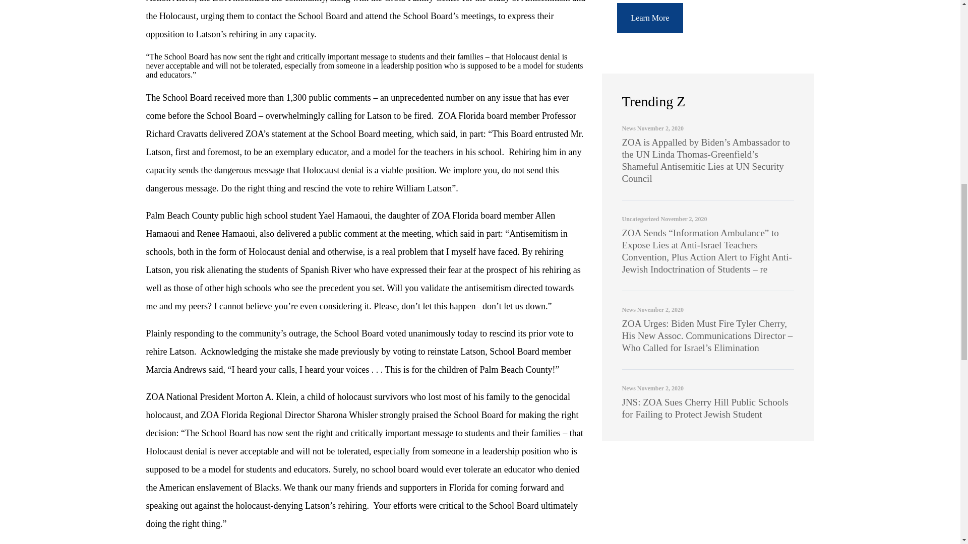 The width and height of the screenshot is (968, 544). What do you see at coordinates (629, 388) in the screenshot?
I see `News` at bounding box center [629, 388].